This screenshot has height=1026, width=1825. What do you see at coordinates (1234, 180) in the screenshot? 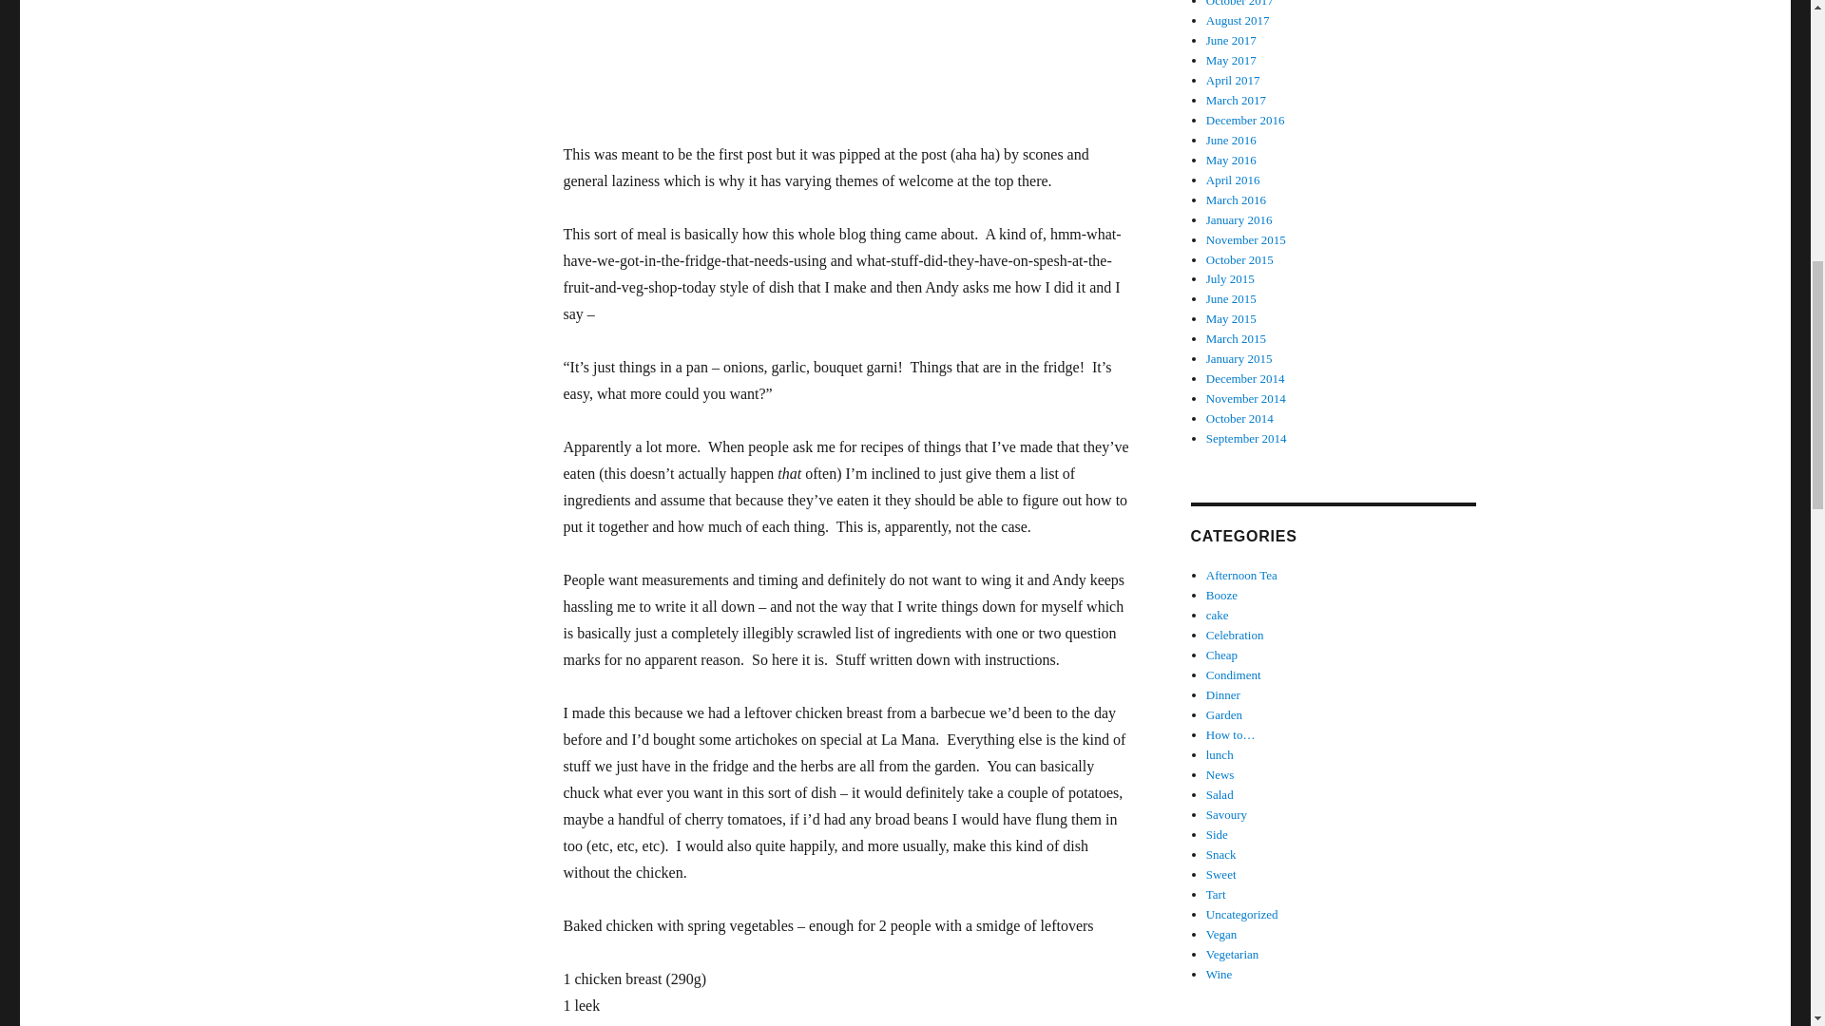
I see `April 2016` at bounding box center [1234, 180].